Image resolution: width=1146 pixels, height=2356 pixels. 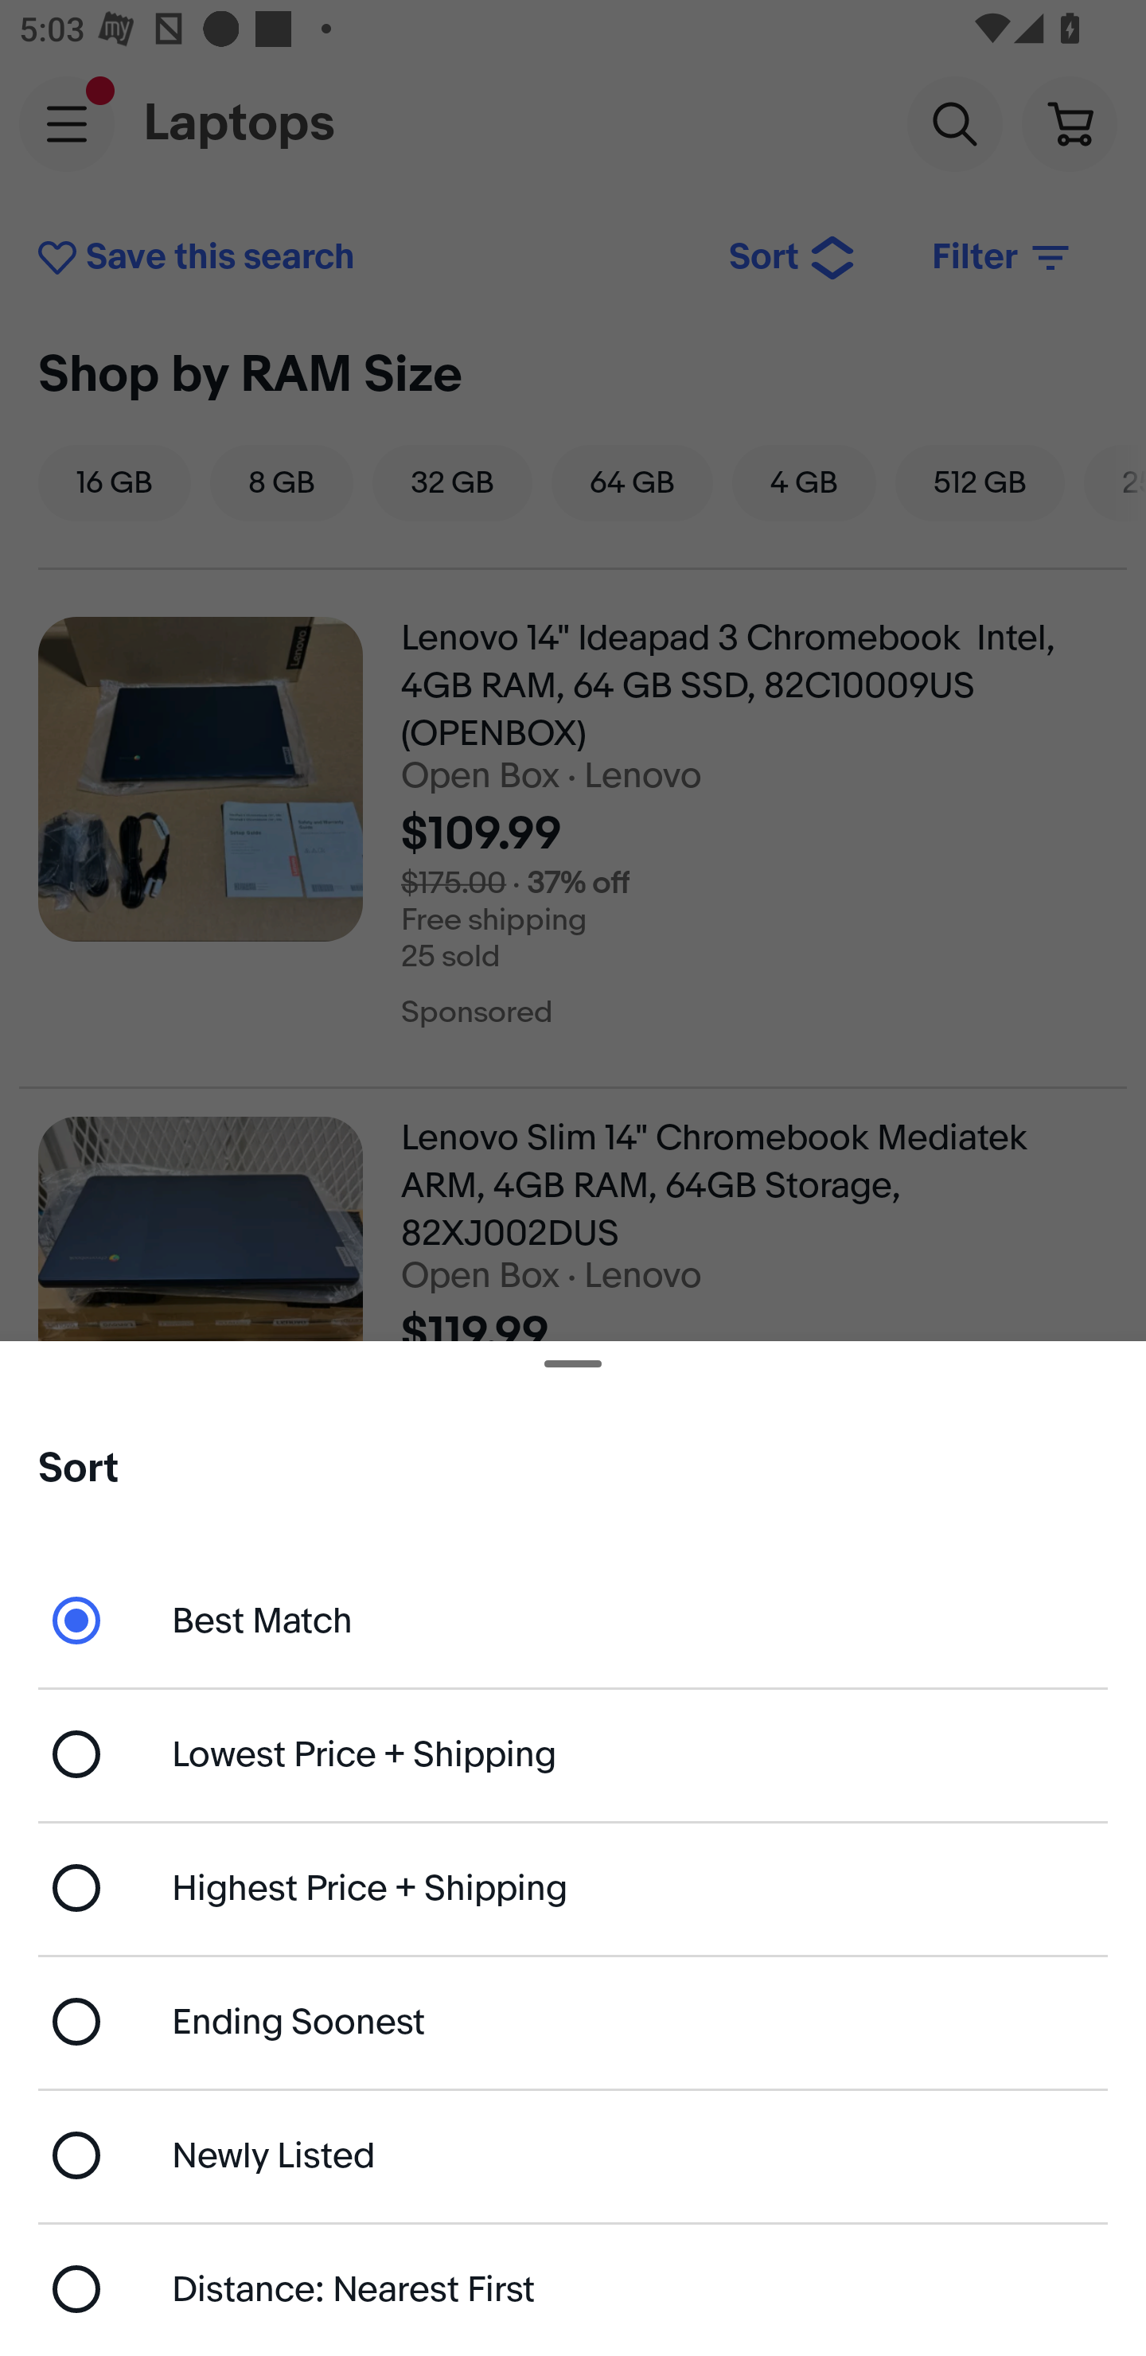 What do you see at coordinates (573, 2289) in the screenshot?
I see `Distance: Nearest First` at bounding box center [573, 2289].